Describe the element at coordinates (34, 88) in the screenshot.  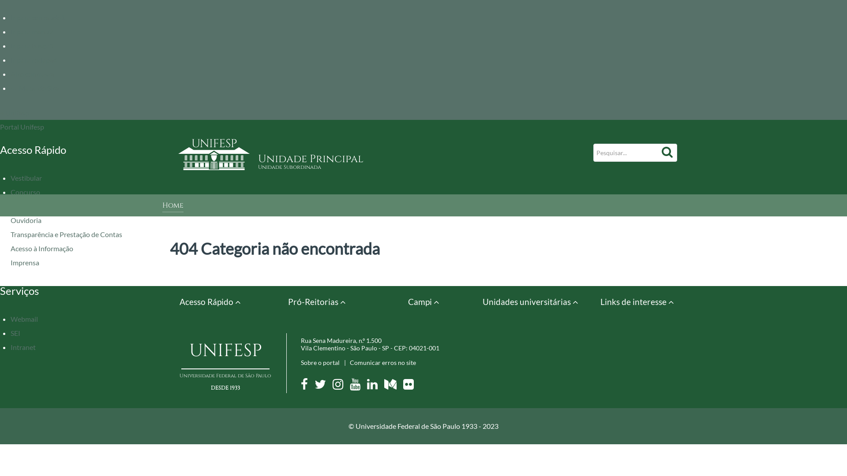
I see `Mapa do Site` at that location.